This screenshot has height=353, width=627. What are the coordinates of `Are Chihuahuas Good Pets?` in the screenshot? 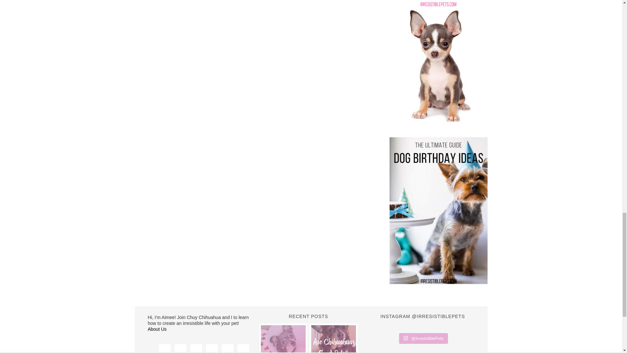 It's located at (333, 339).